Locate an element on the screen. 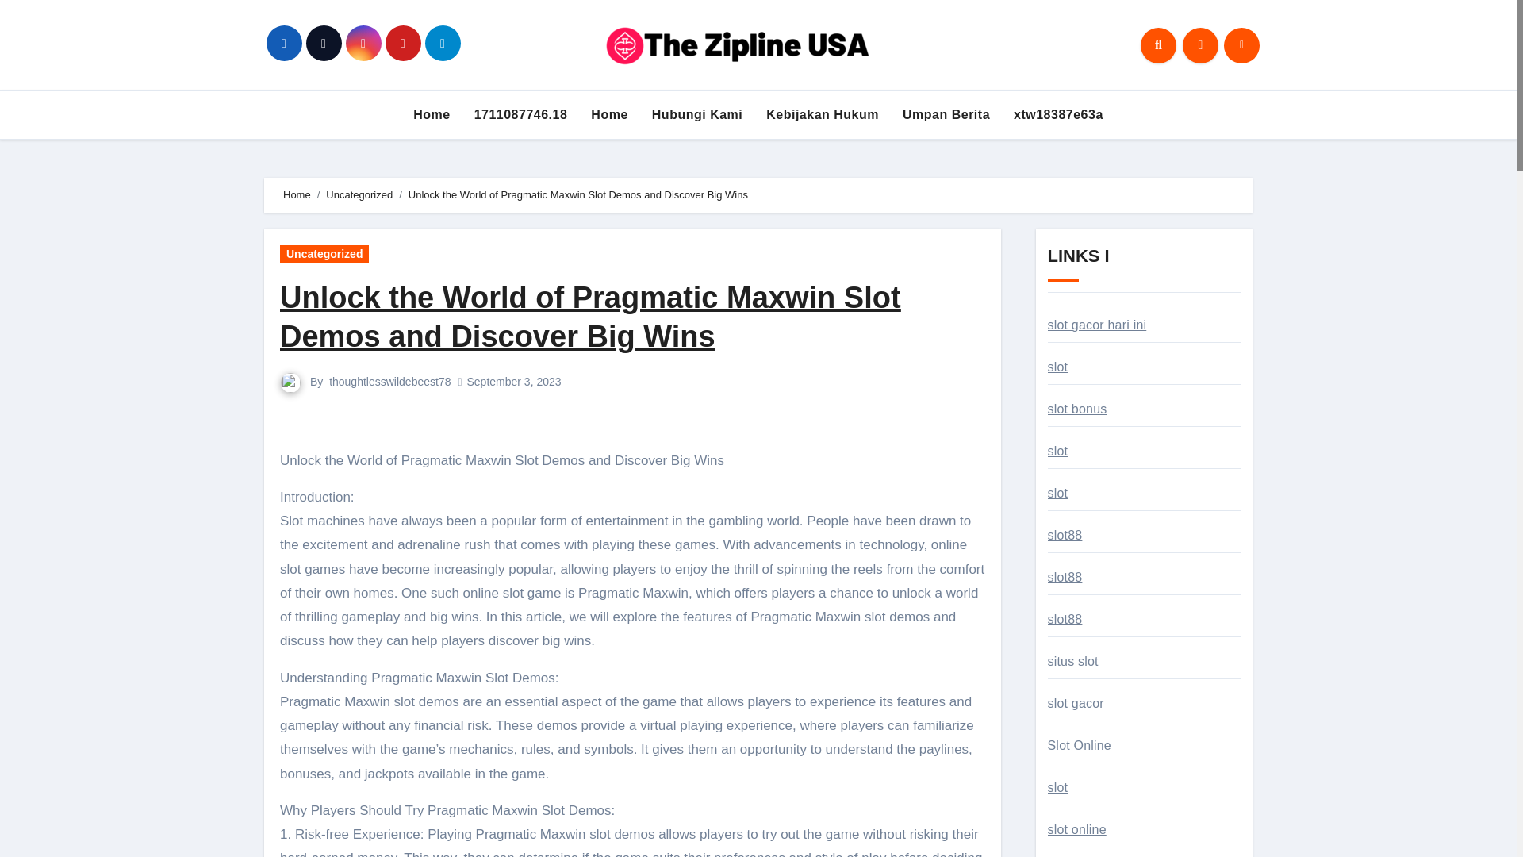 The image size is (1523, 857). Home is located at coordinates (609, 115).